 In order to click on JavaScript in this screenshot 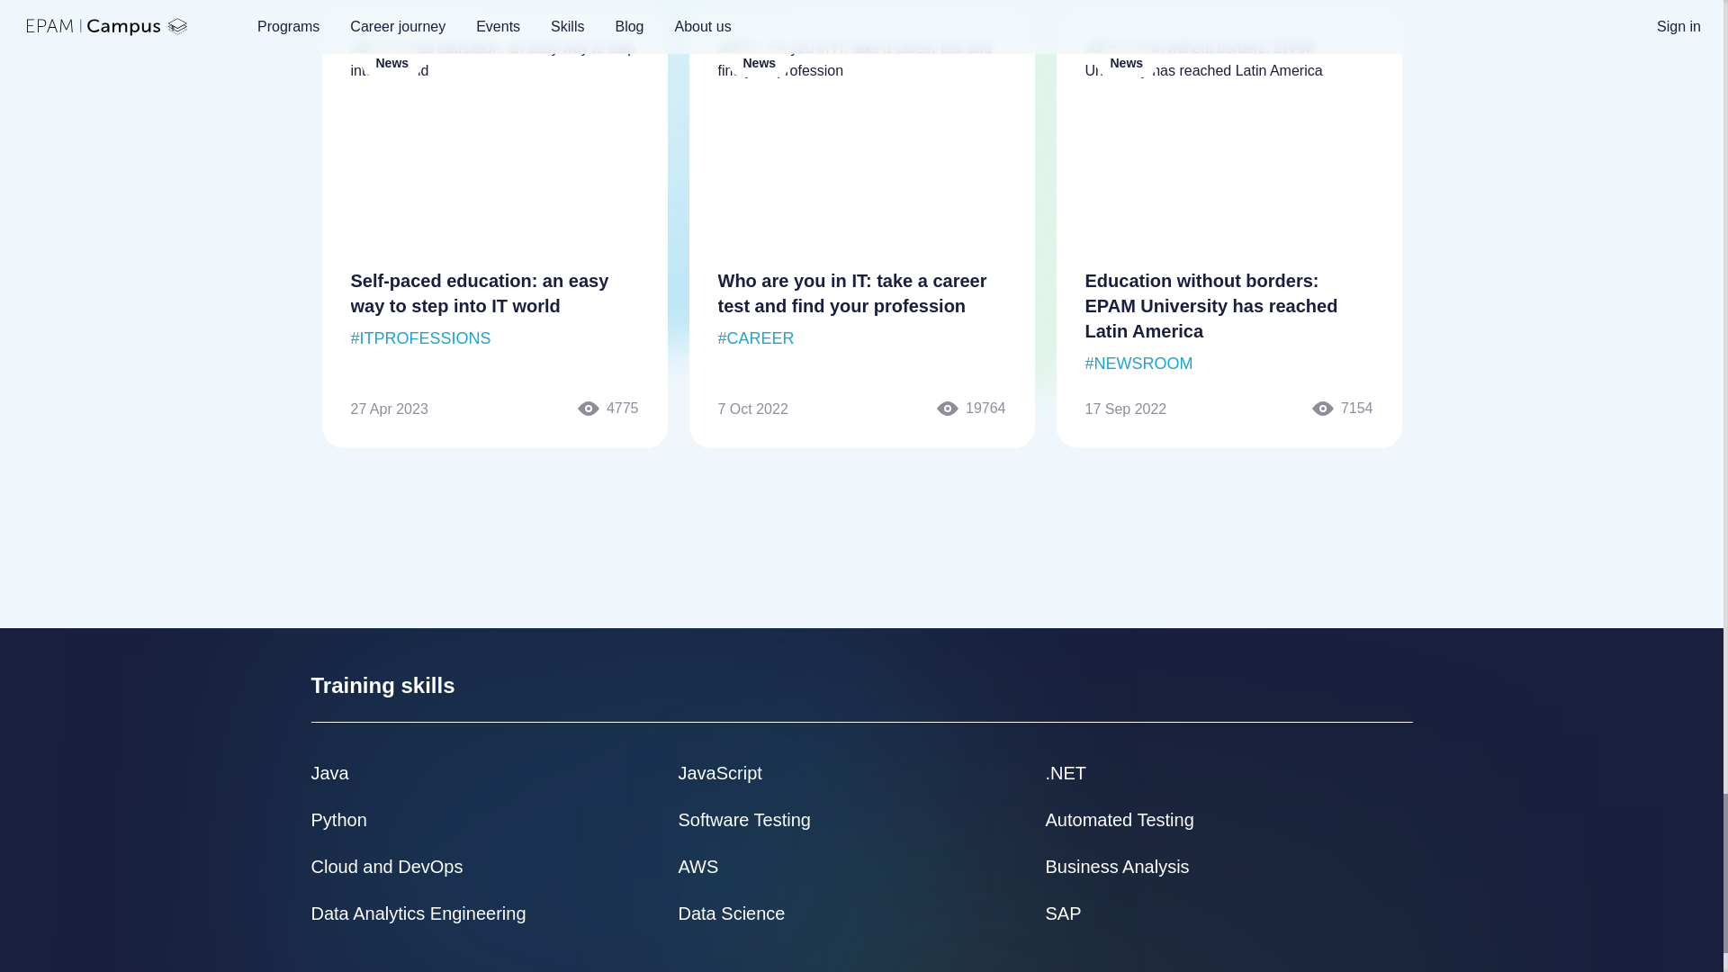, I will do `click(720, 772)`.